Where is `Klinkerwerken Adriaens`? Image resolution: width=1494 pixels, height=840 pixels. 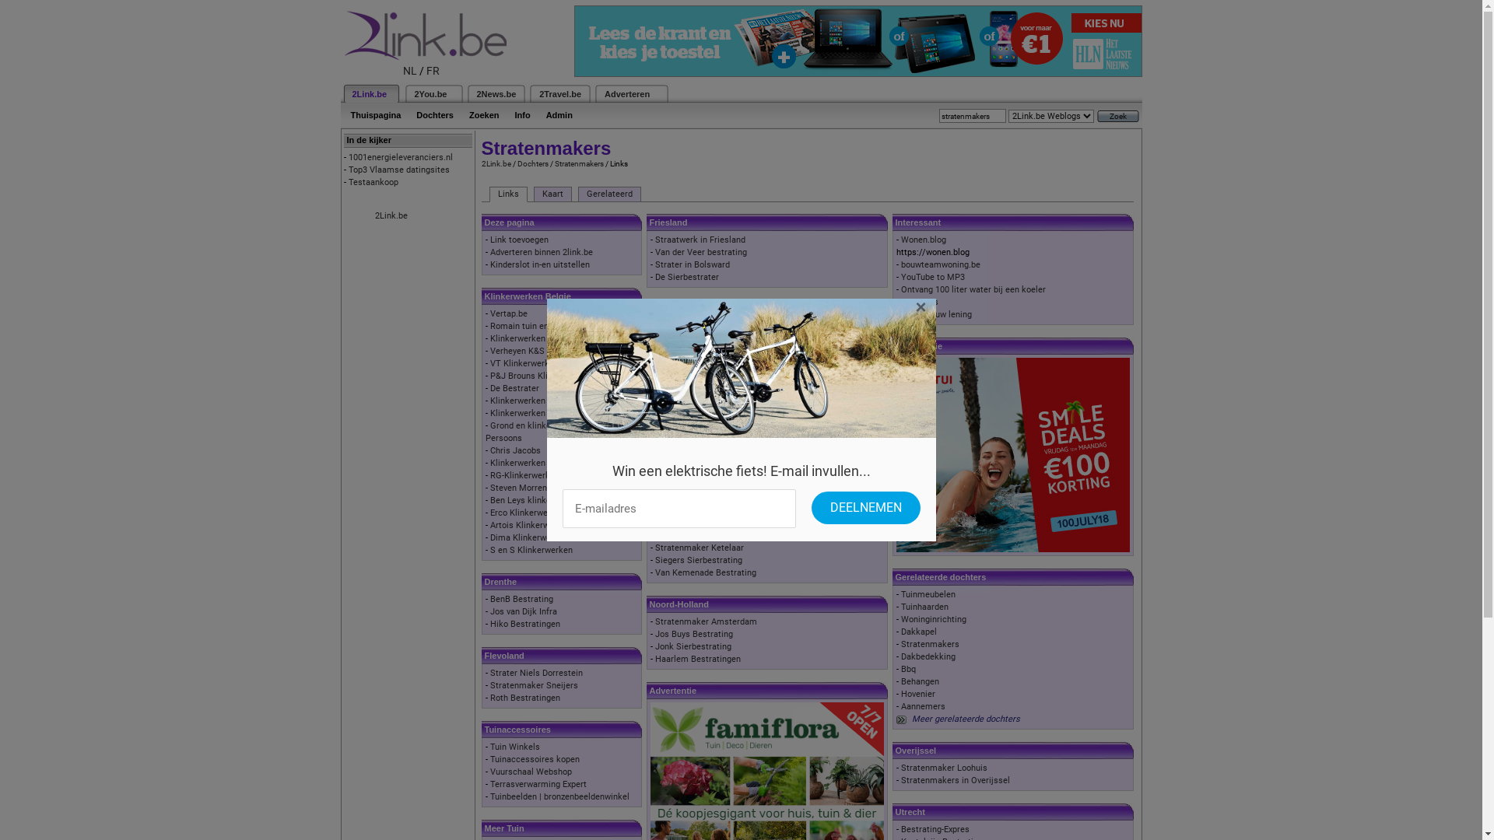
Klinkerwerken Adriaens is located at coordinates (536, 401).